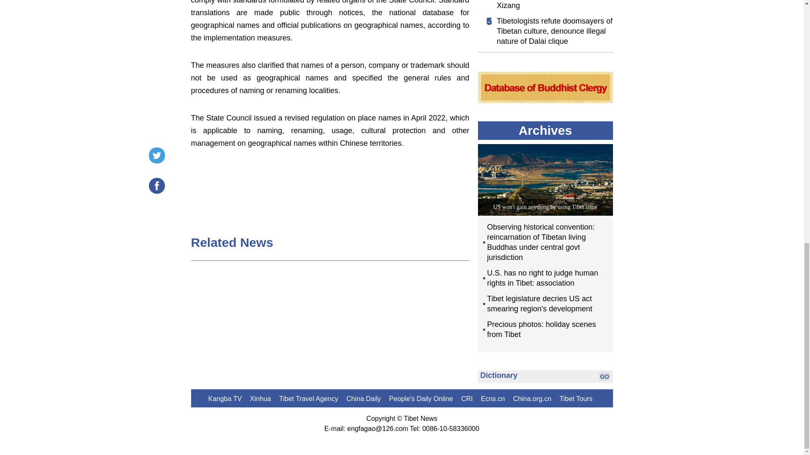  What do you see at coordinates (604, 377) in the screenshot?
I see `GO` at bounding box center [604, 377].